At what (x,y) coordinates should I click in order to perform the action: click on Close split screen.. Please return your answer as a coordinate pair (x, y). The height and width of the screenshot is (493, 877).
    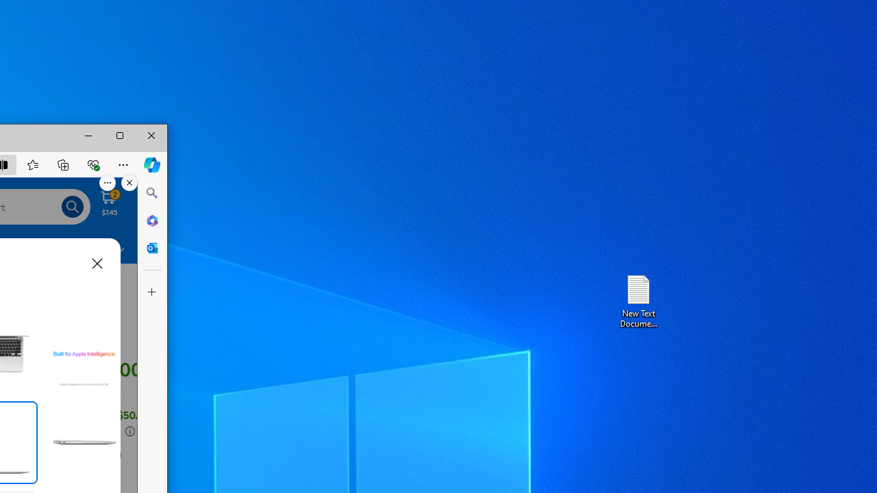
    Looking at the image, I should click on (129, 182).